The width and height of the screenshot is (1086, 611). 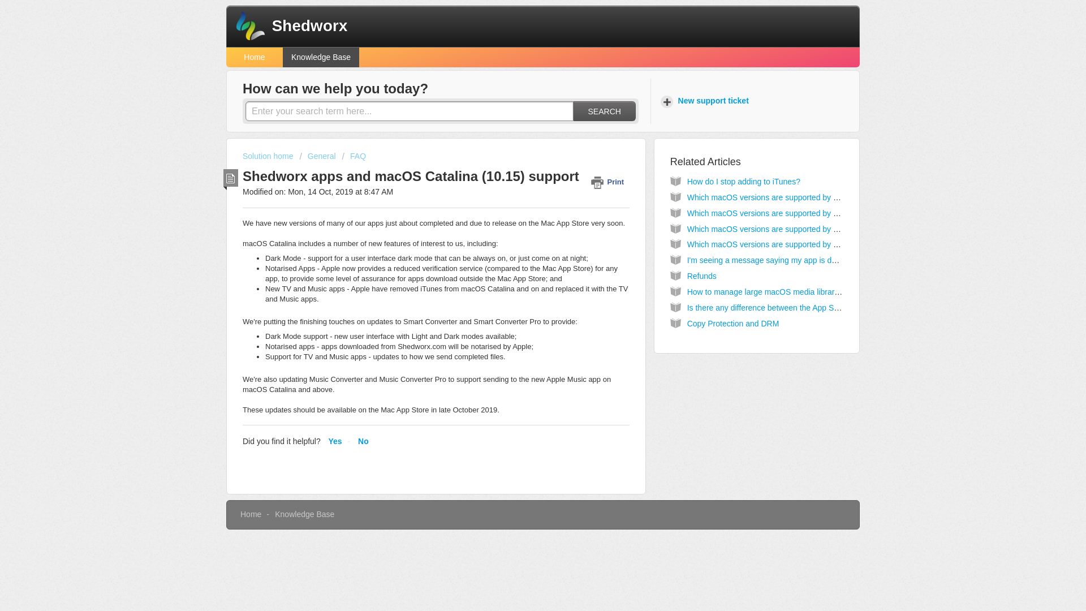 I want to click on Which macOS versions are supported by Smart Converter?, so click(x=792, y=213).